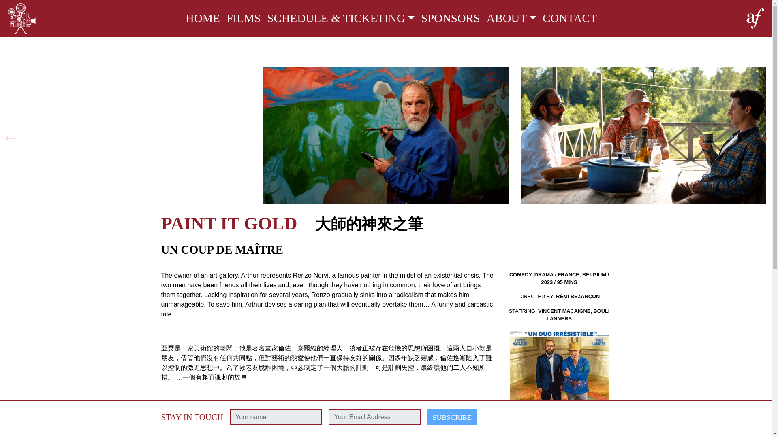 The width and height of the screenshot is (778, 437). Describe the element at coordinates (10, 137) in the screenshot. I see `Previous` at that location.